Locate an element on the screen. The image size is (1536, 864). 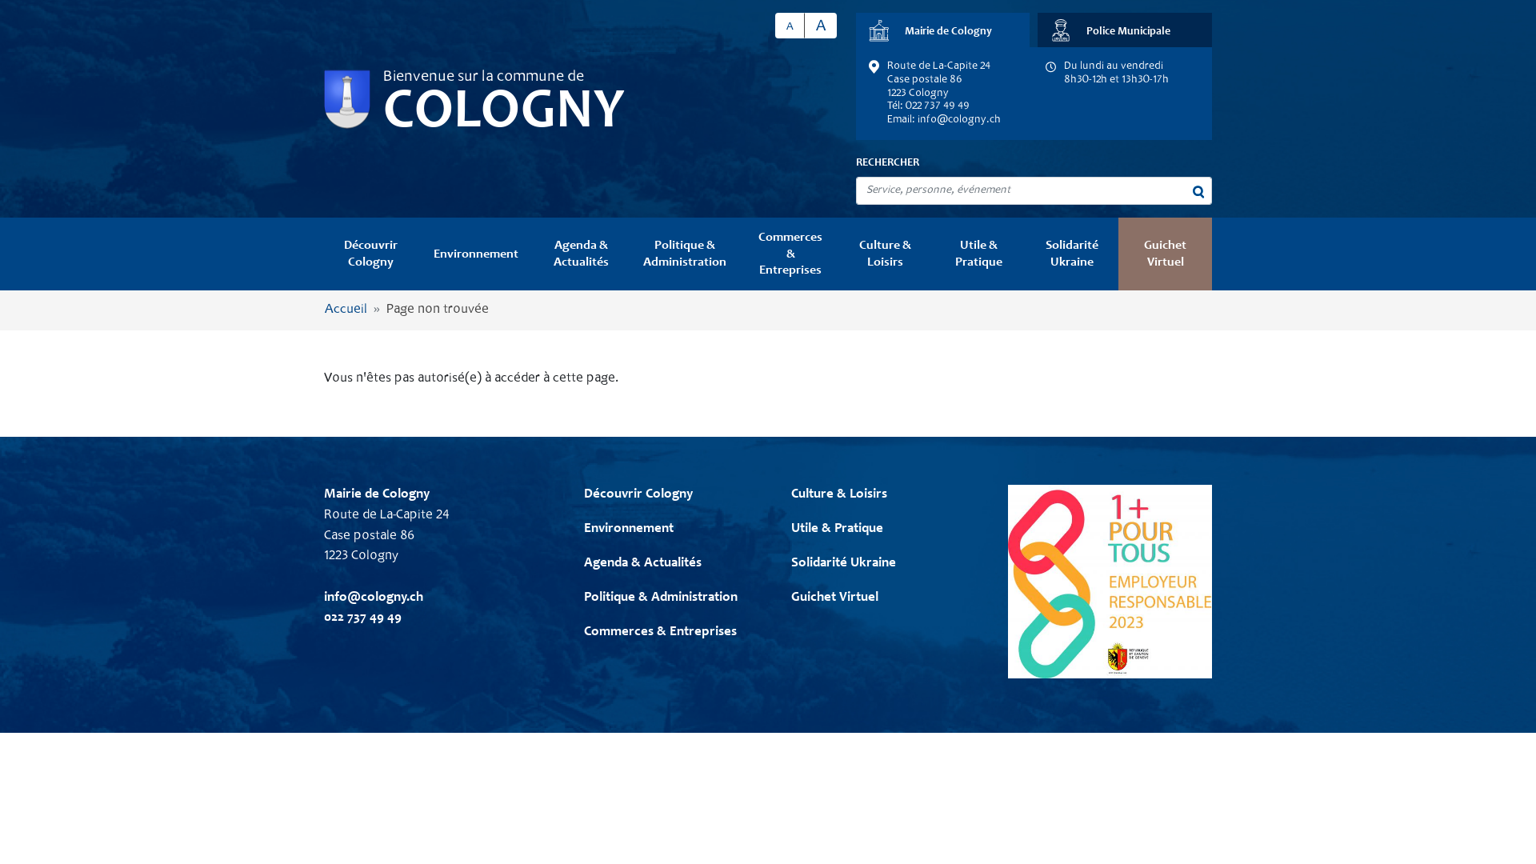
Guichet Virtuel is located at coordinates (1165, 254).